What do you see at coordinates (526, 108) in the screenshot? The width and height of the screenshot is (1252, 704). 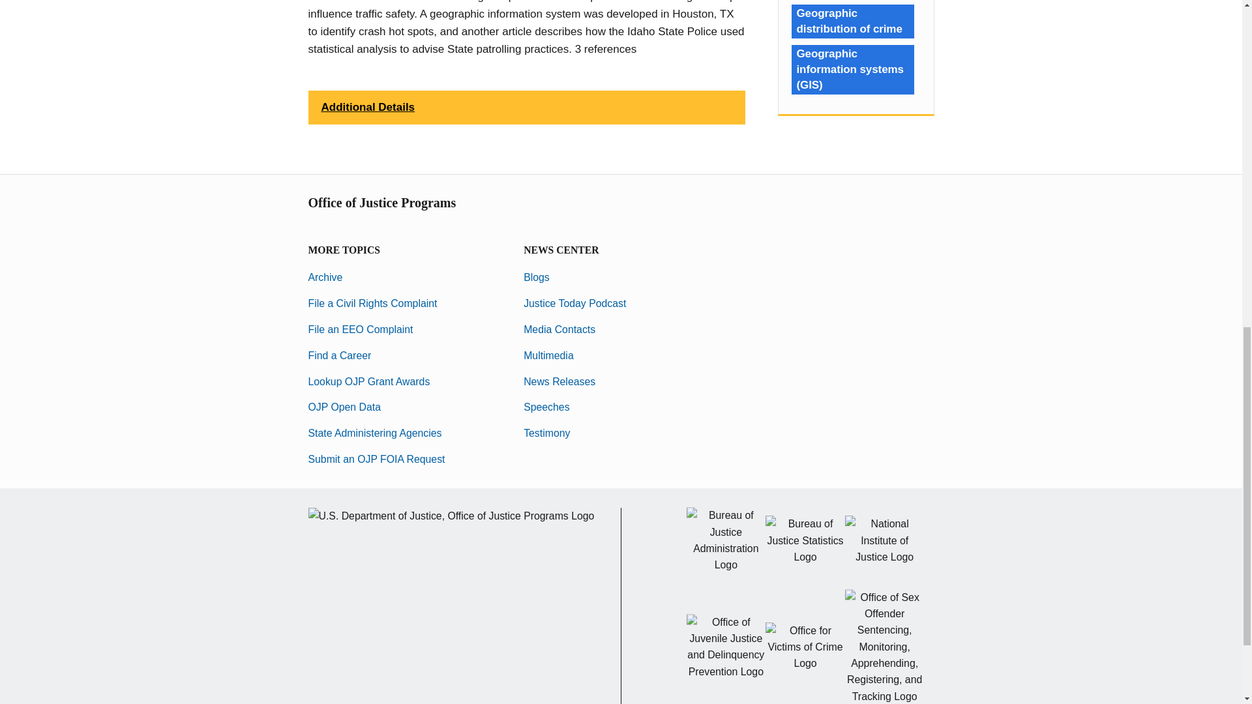 I see `Additional Details` at bounding box center [526, 108].